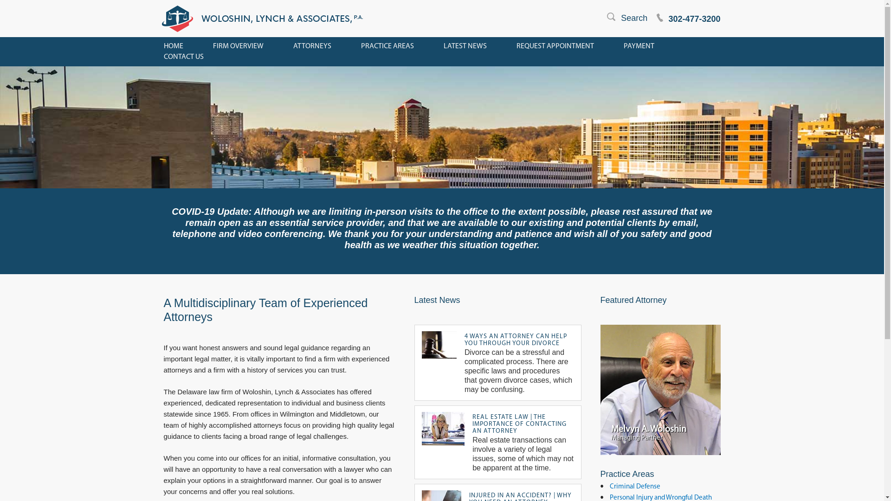  What do you see at coordinates (173, 46) in the screenshot?
I see `HOME` at bounding box center [173, 46].